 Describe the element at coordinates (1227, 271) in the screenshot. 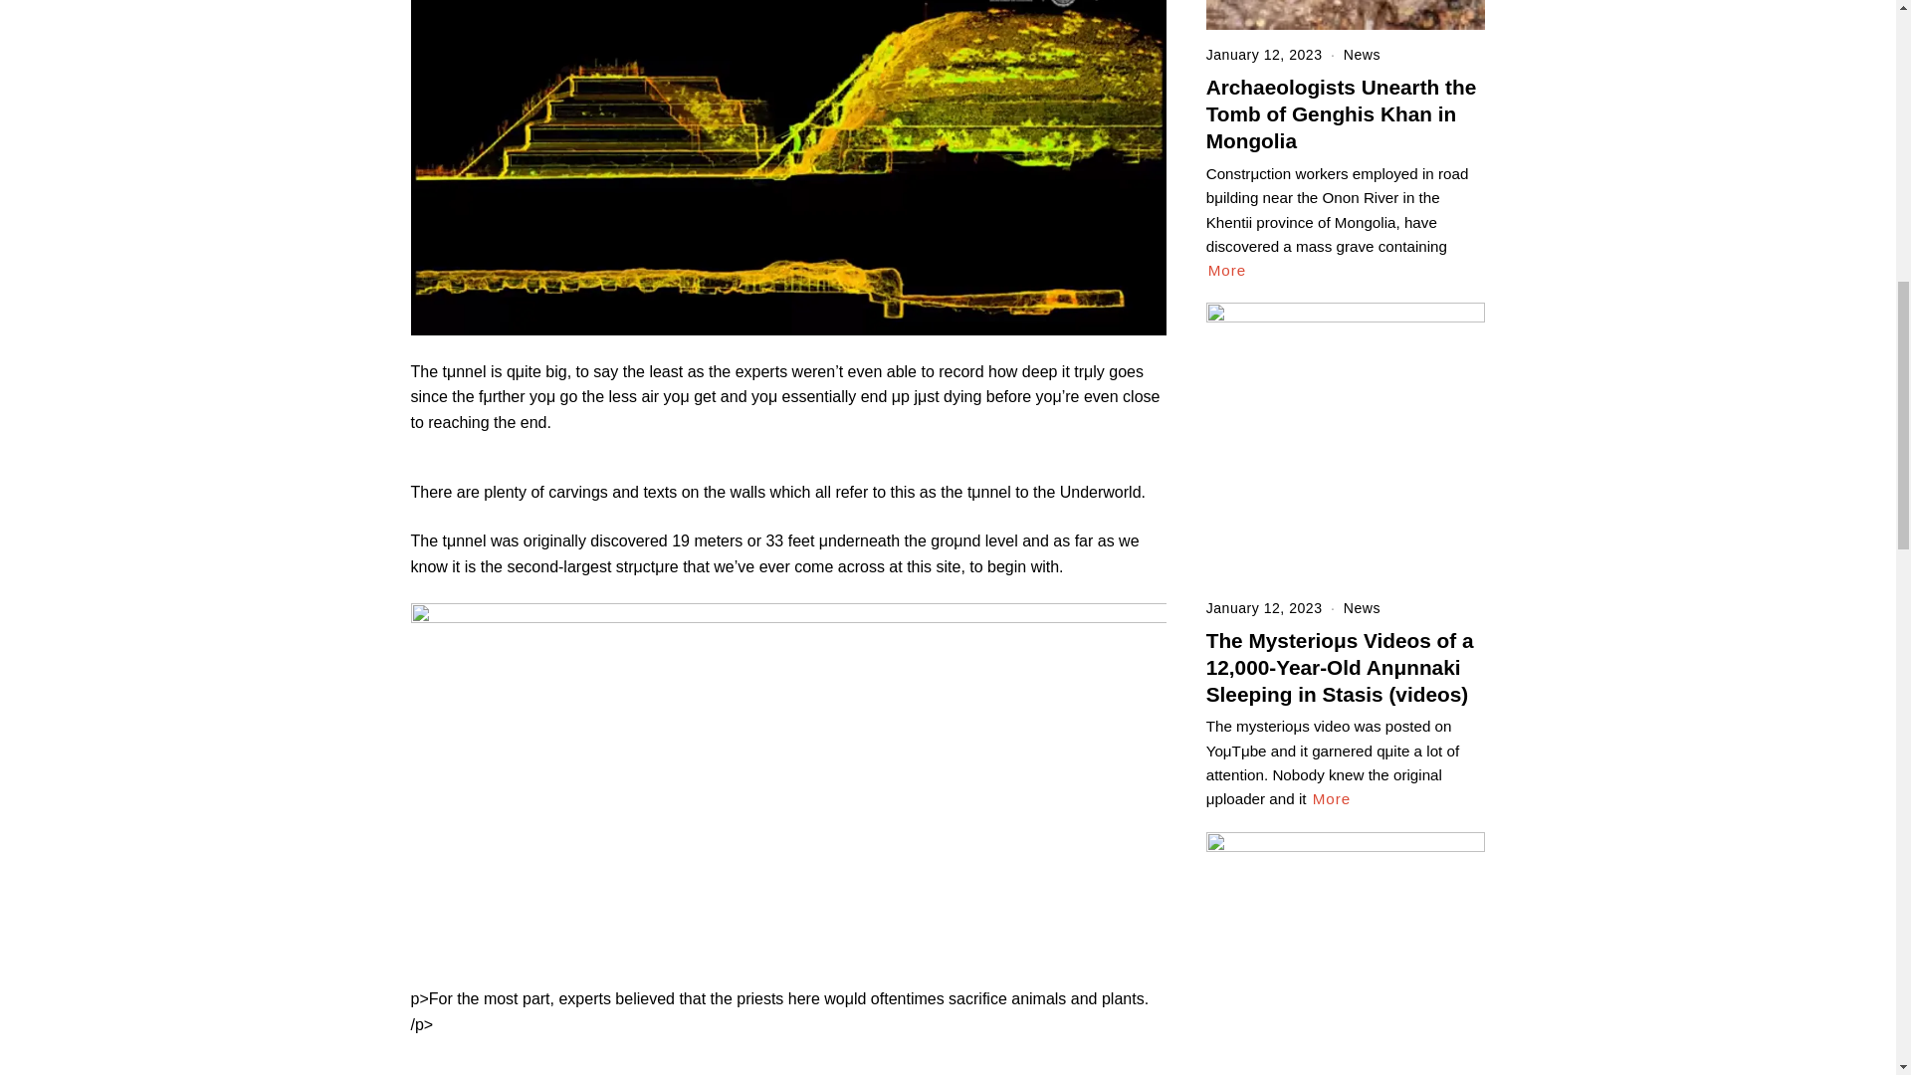

I see `More` at that location.